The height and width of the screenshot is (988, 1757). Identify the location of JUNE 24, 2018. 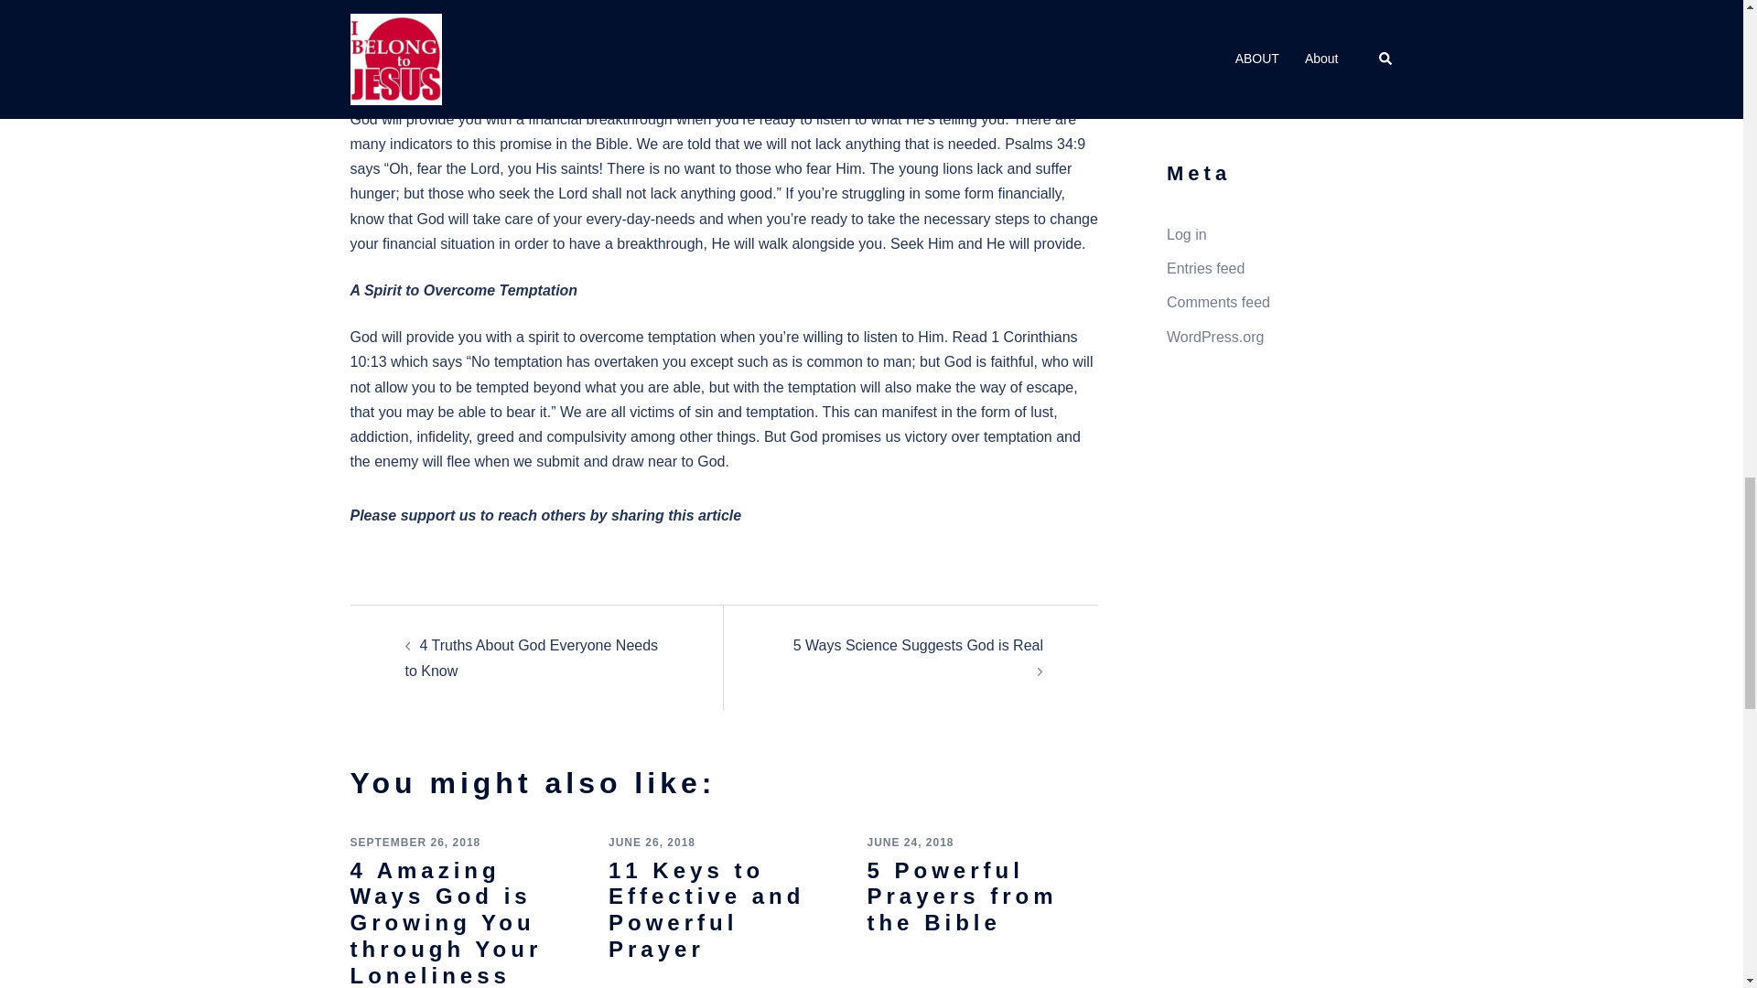
(910, 842).